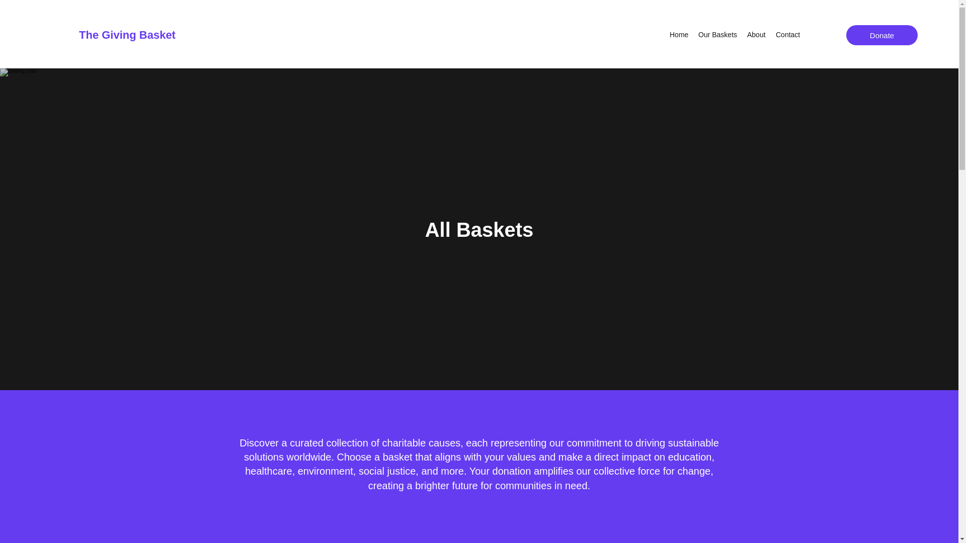 The width and height of the screenshot is (966, 543). I want to click on The Giving Basket, so click(127, 35).